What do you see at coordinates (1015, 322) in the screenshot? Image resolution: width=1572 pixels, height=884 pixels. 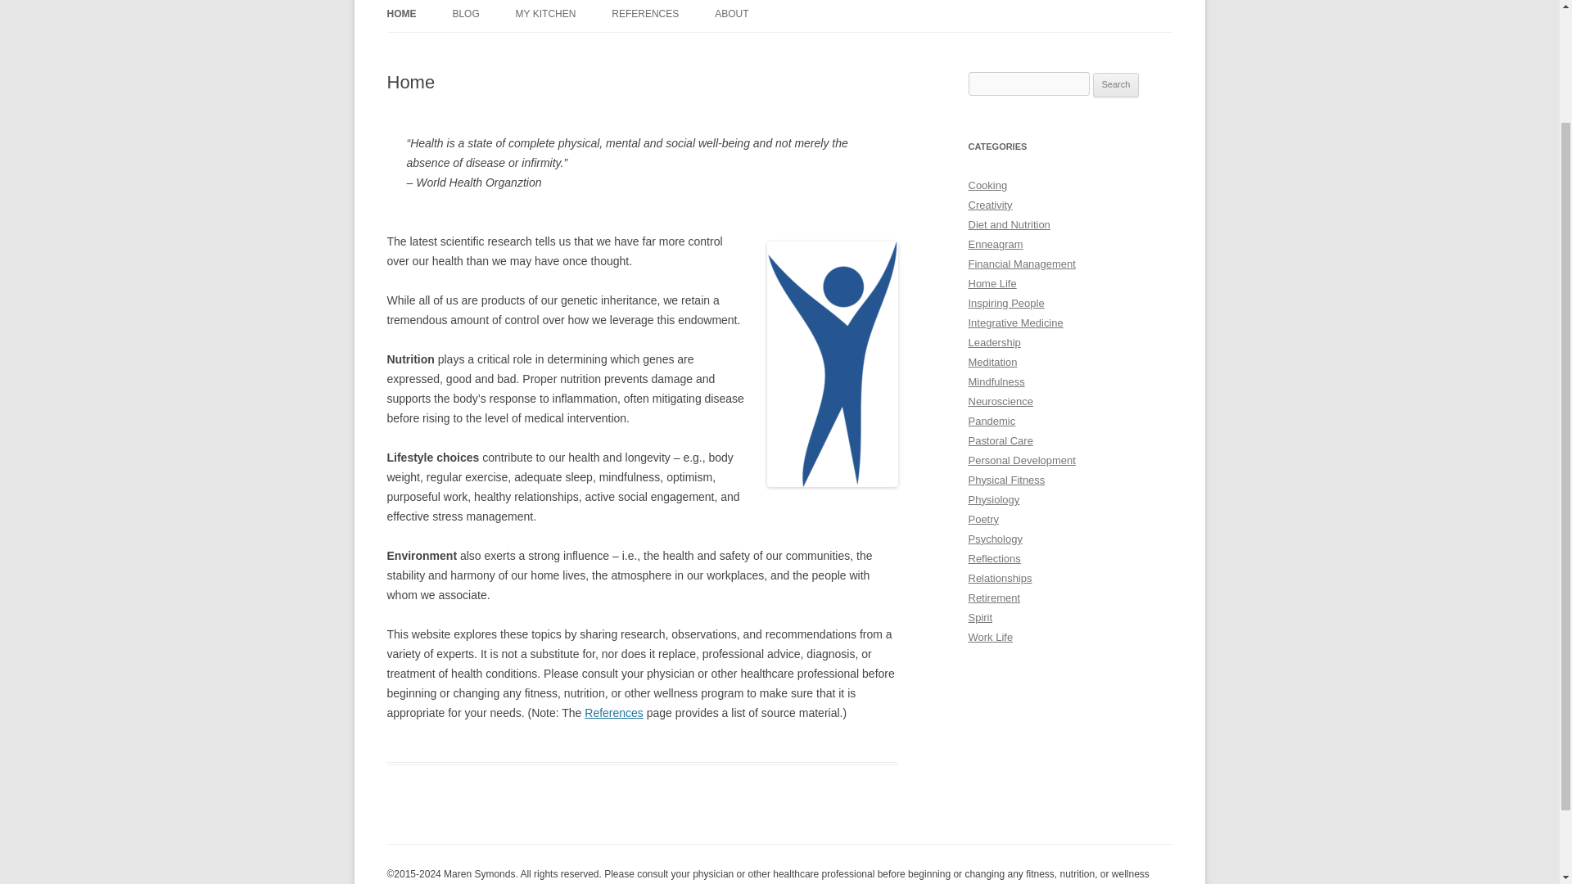 I see `Integrative Medicine` at bounding box center [1015, 322].